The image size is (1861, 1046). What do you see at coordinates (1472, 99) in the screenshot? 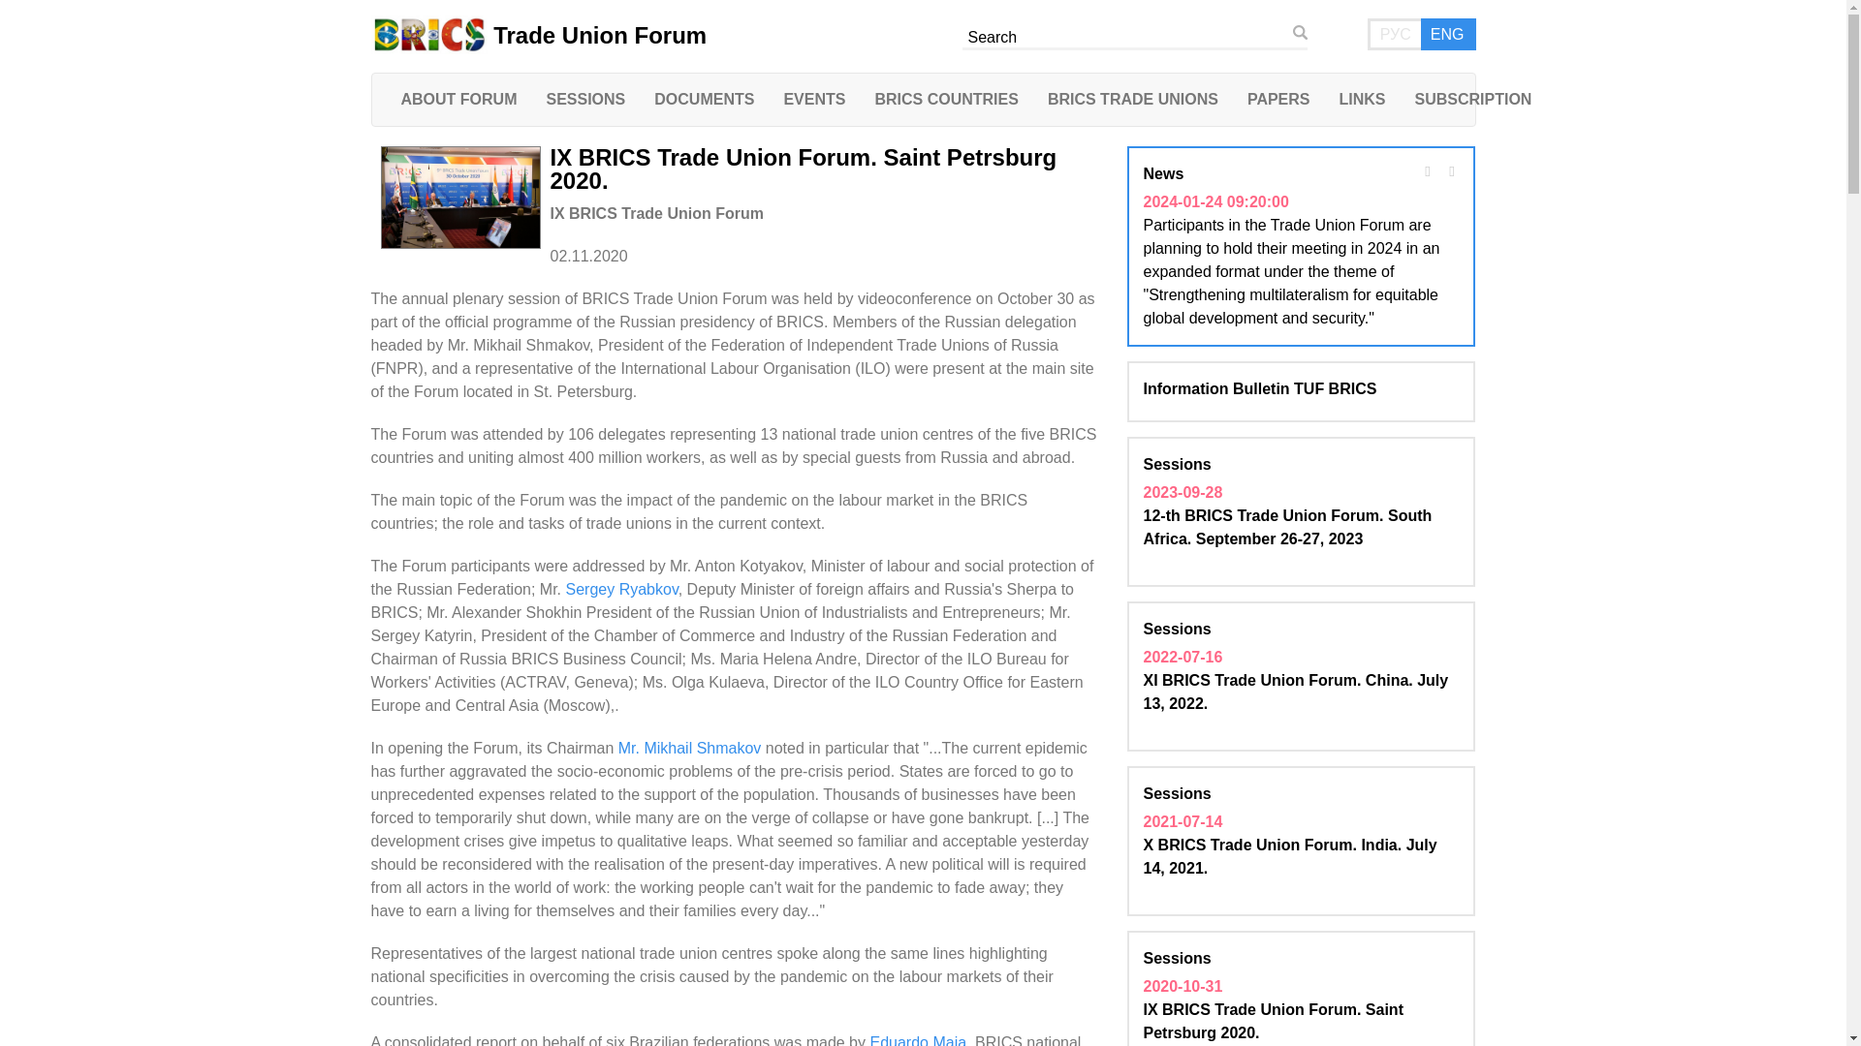
I see `SUBSCRIPTION` at bounding box center [1472, 99].